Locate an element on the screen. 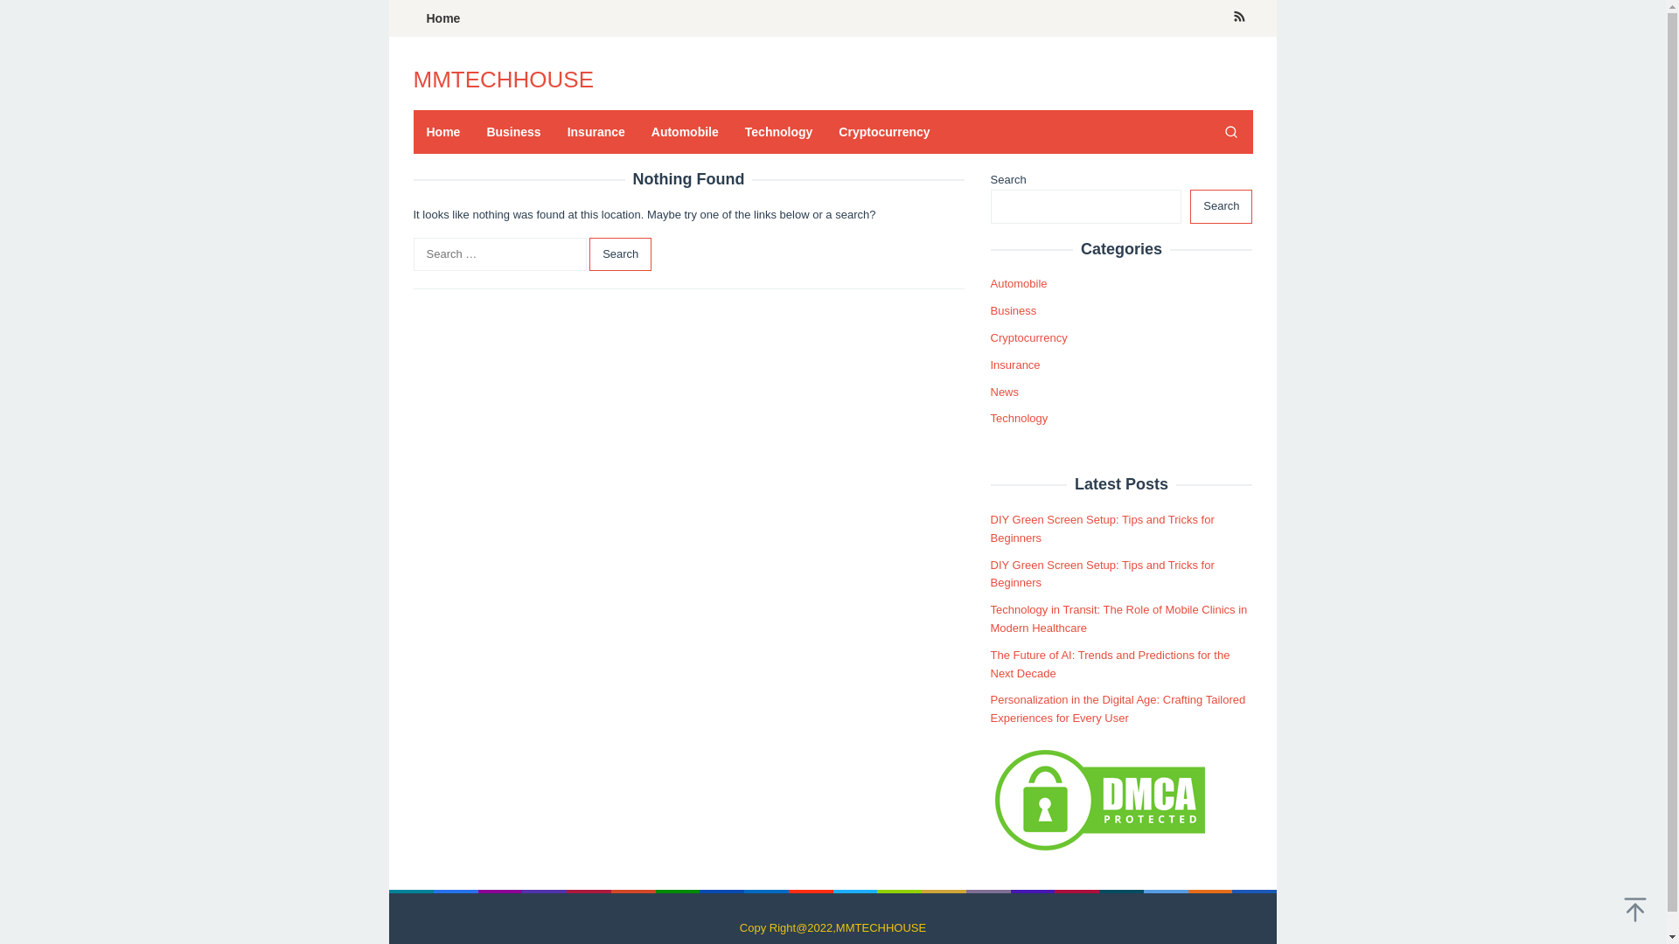 This screenshot has width=1679, height=944. Automobile is located at coordinates (685, 132).